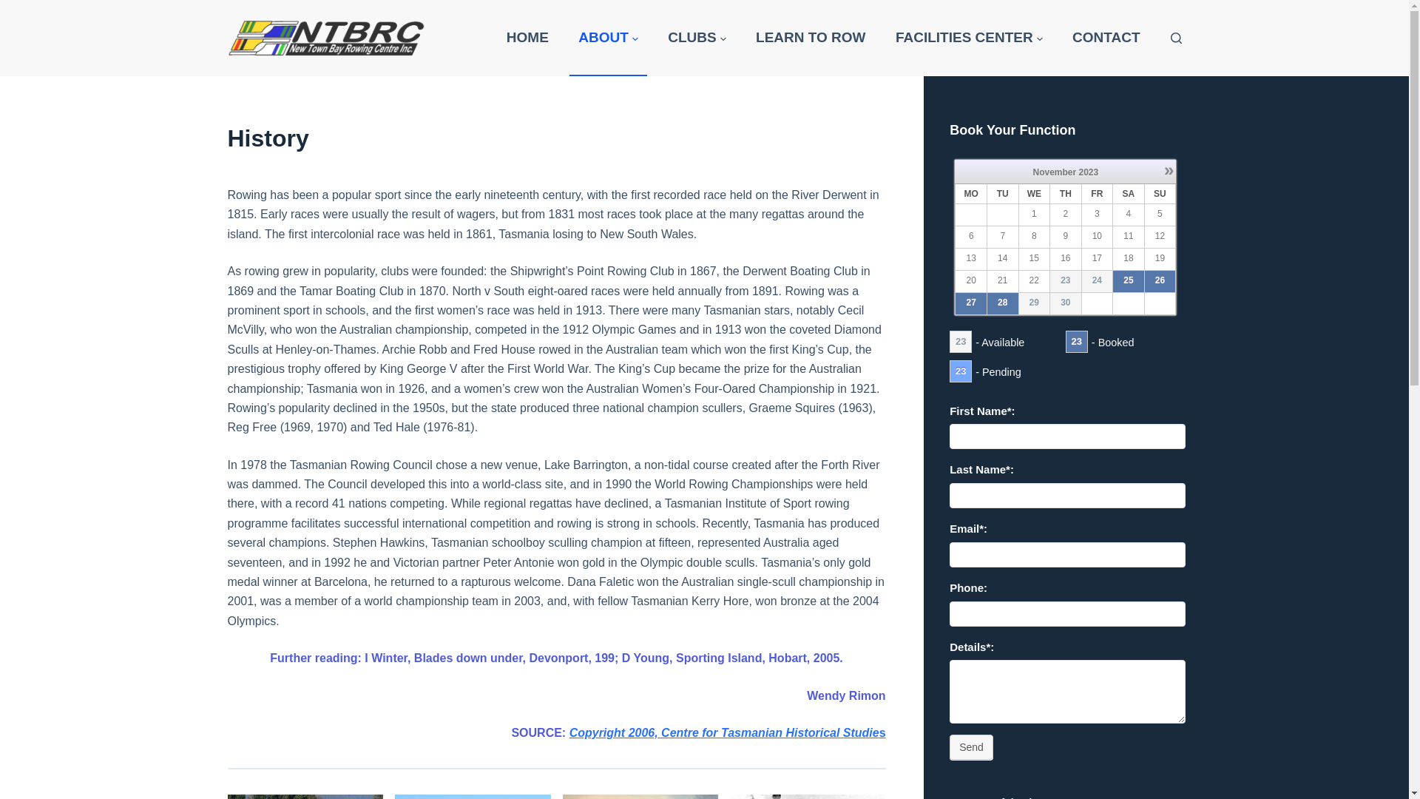 This screenshot has height=799, width=1420. What do you see at coordinates (697, 38) in the screenshot?
I see `CLUBS` at bounding box center [697, 38].